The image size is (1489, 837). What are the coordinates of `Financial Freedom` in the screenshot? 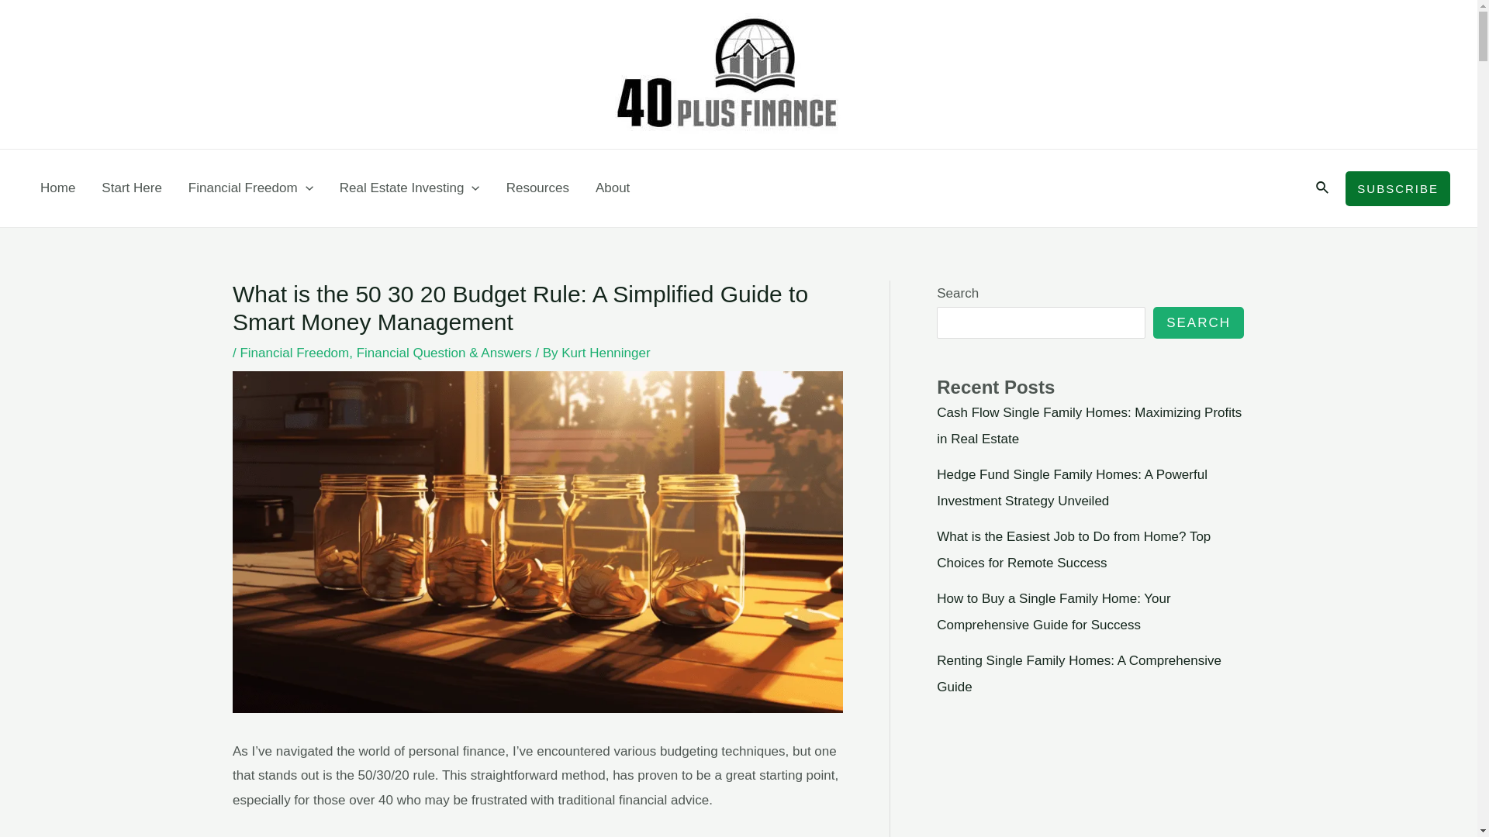 It's located at (295, 353).